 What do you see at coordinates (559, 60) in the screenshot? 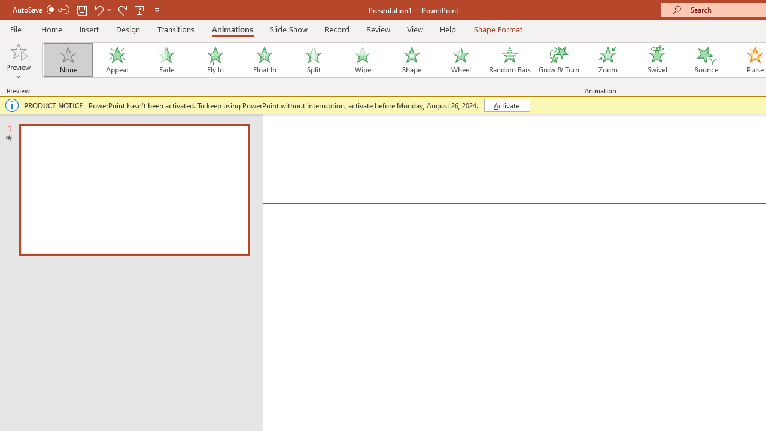
I see `Grow & Turn` at bounding box center [559, 60].